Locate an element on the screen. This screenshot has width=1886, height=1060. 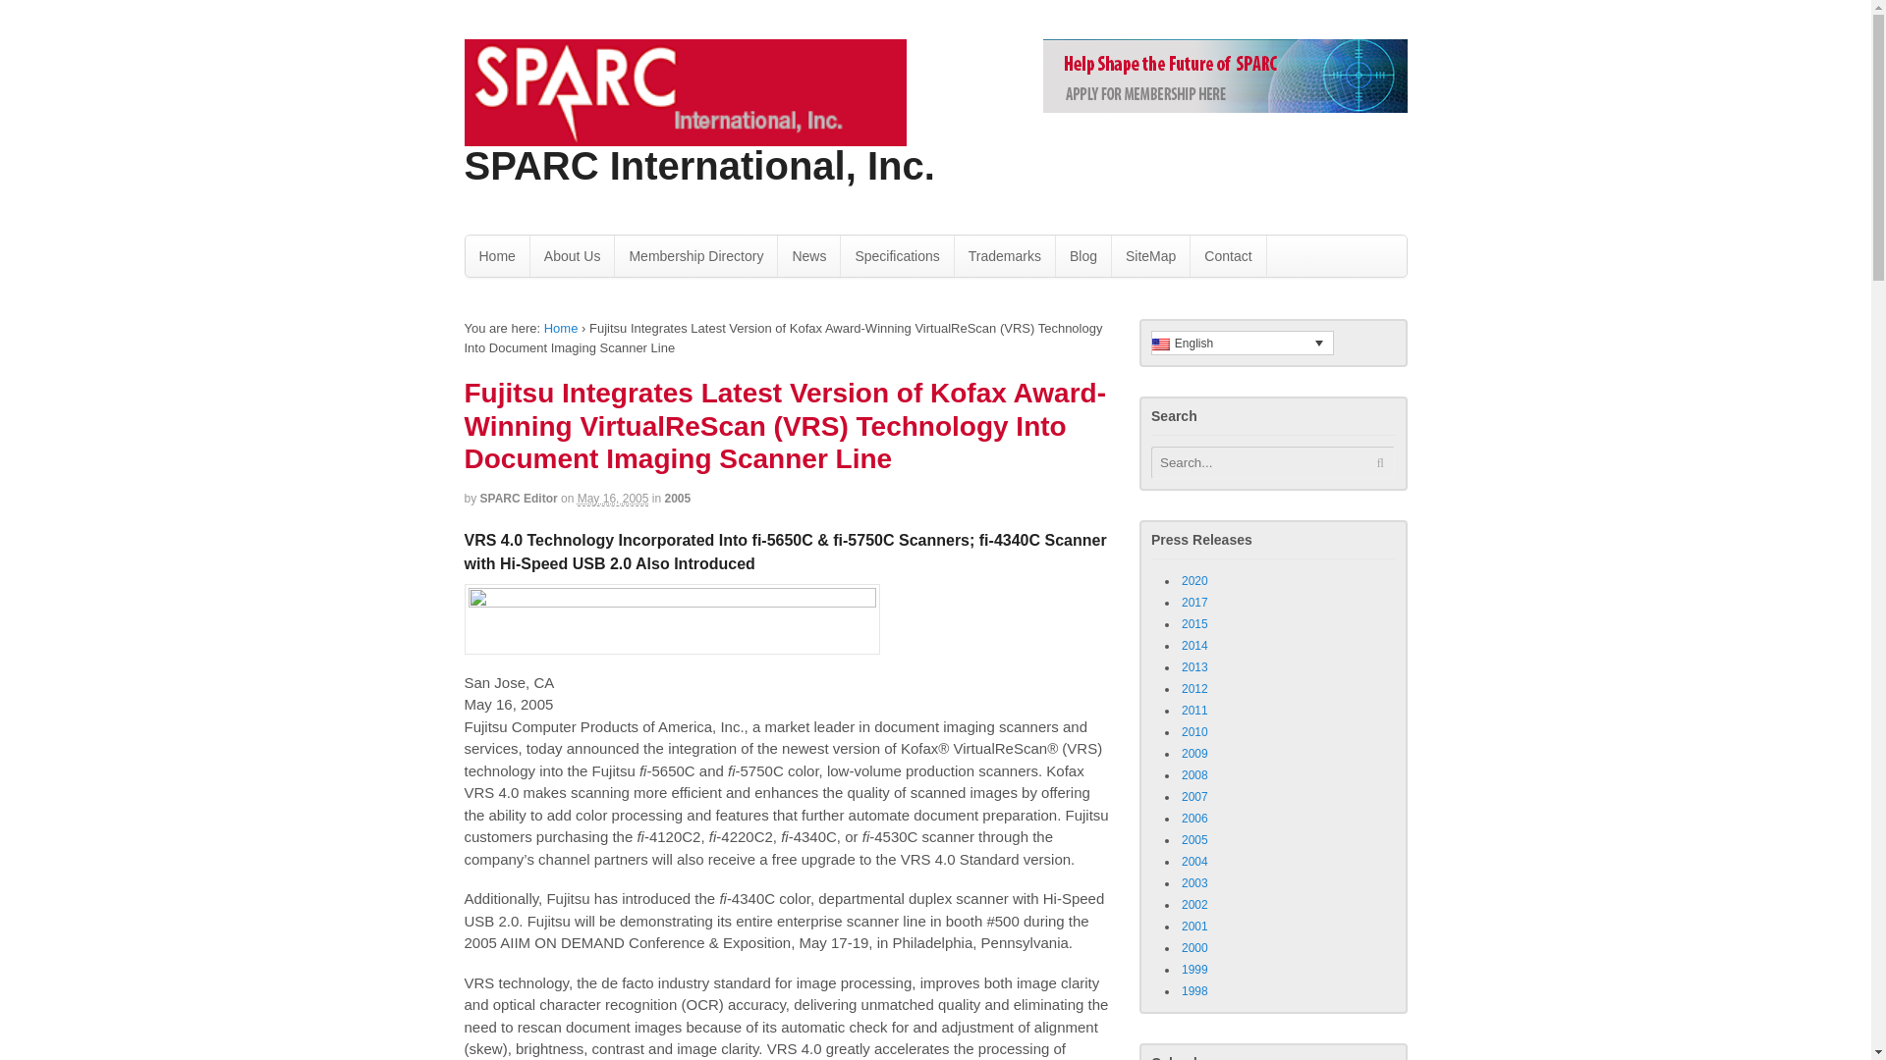
Home is located at coordinates (562, 328).